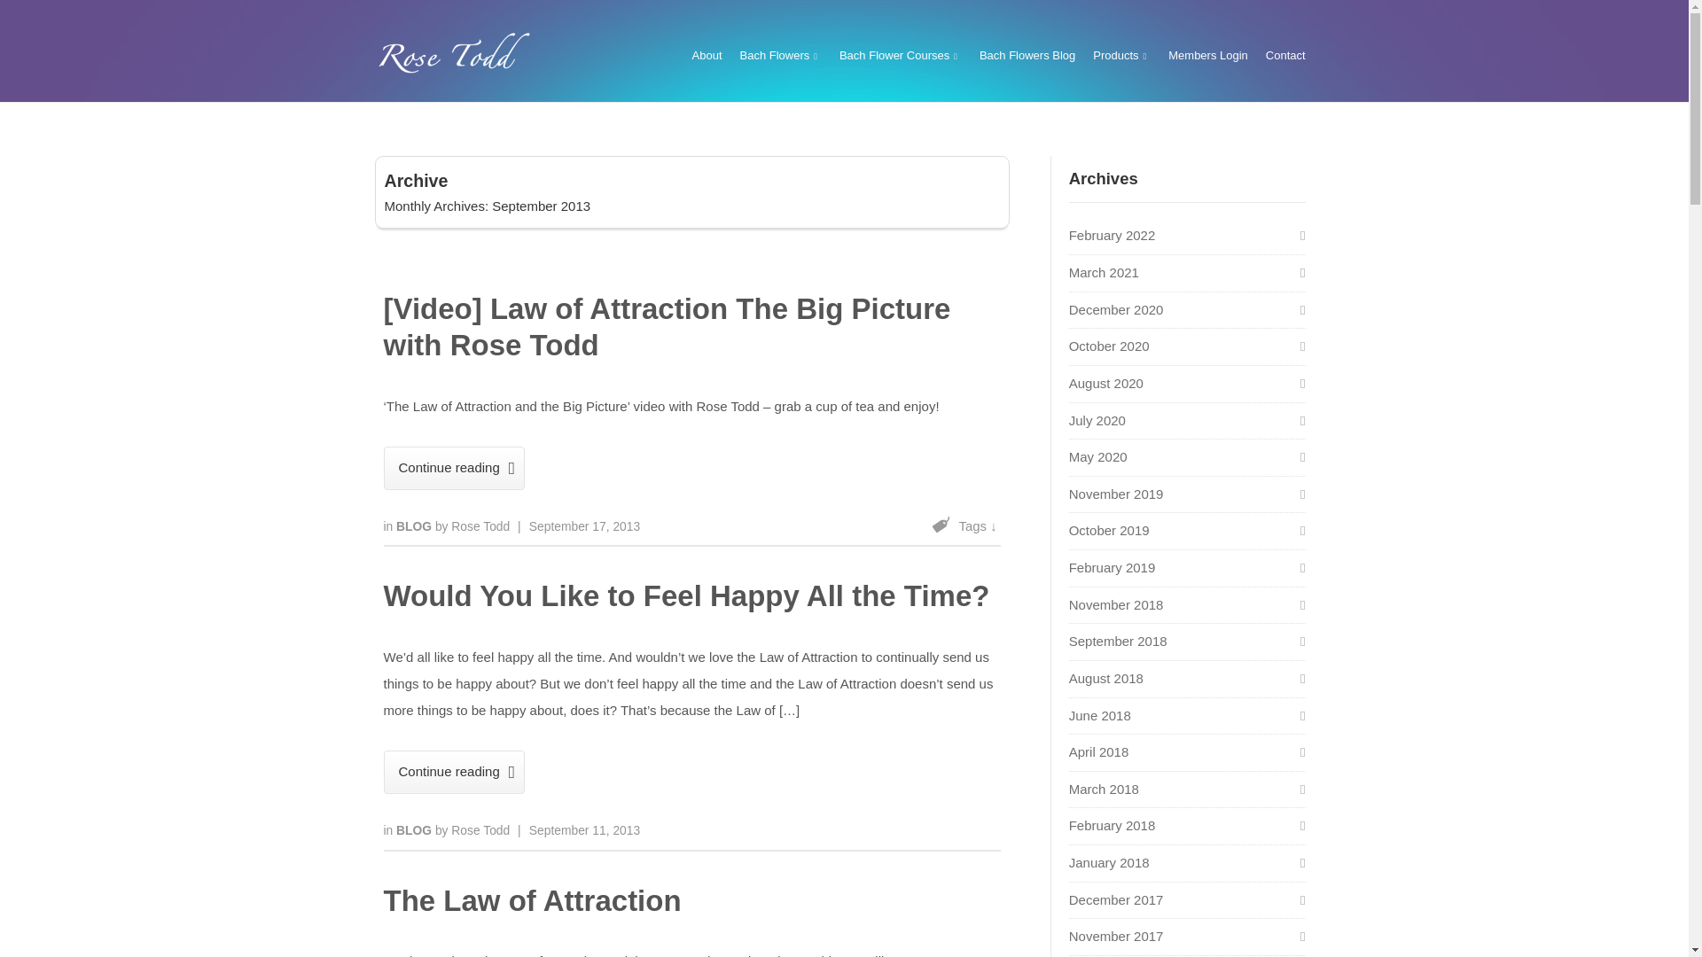  Describe the element at coordinates (1027, 55) in the screenshot. I see `Bach Flowers Blog` at that location.